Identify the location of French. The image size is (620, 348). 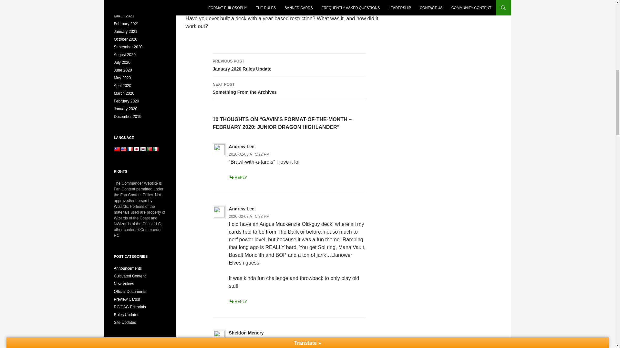
(238, 301).